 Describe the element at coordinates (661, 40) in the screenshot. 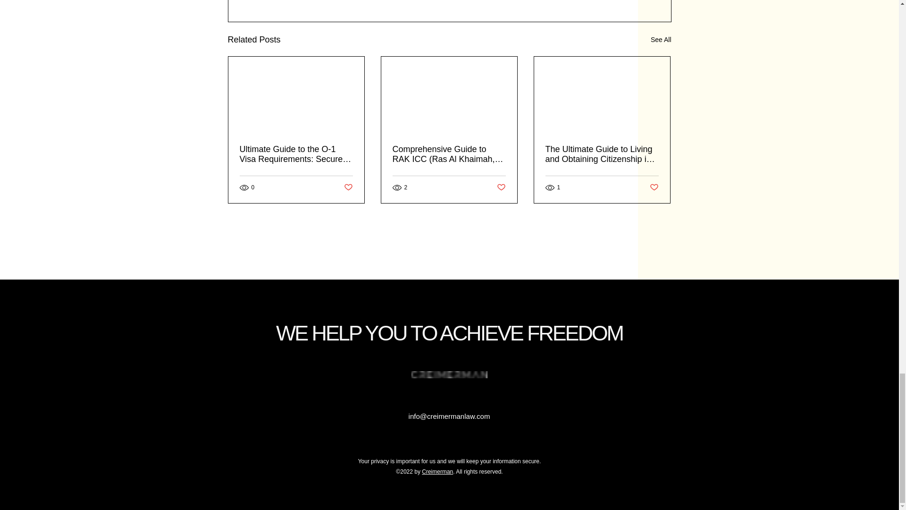

I see `See All` at that location.